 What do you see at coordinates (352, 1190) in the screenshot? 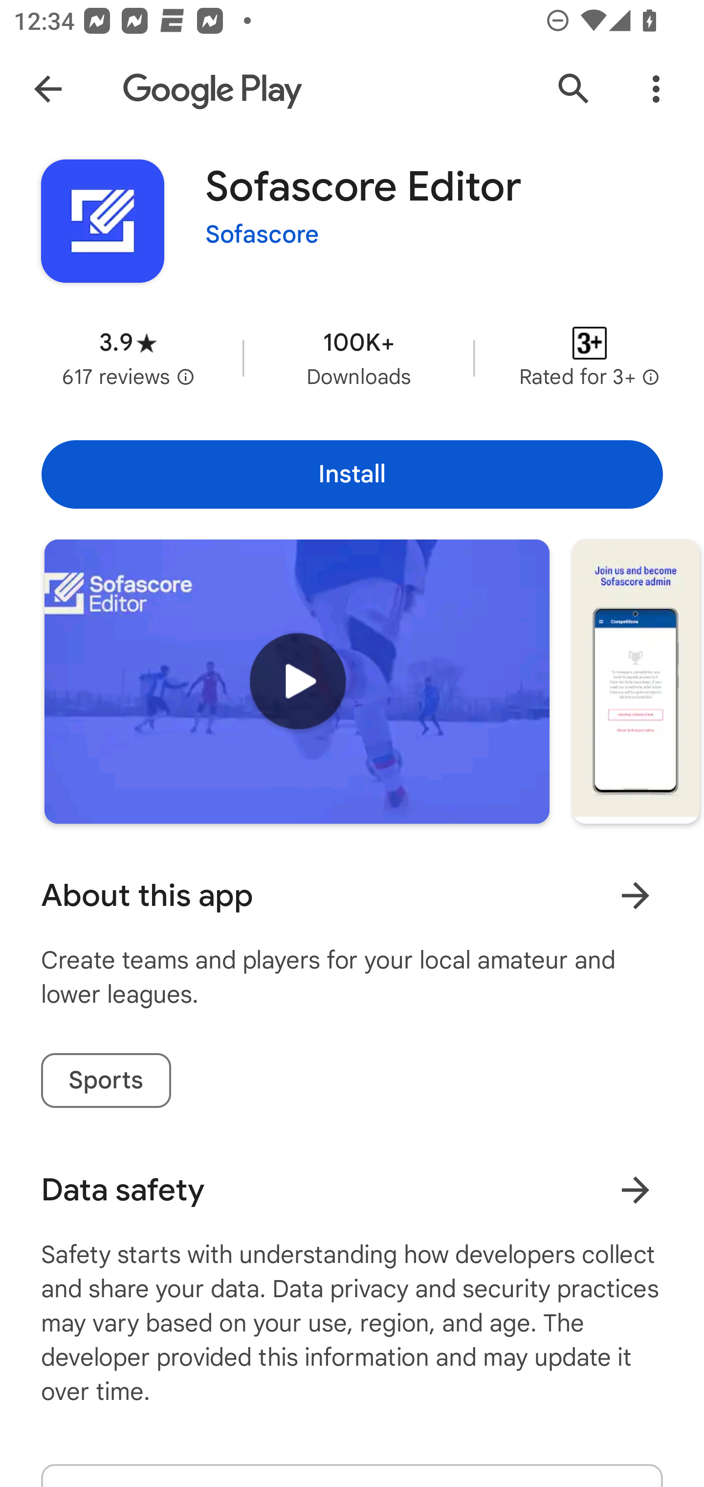
I see `Data safety Learn more about data safety` at bounding box center [352, 1190].